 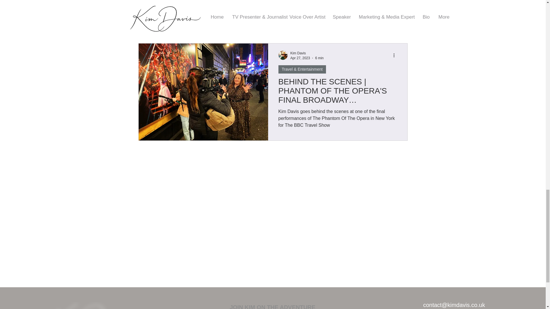 What do you see at coordinates (300, 58) in the screenshot?
I see `Apr 27, 2023` at bounding box center [300, 58].